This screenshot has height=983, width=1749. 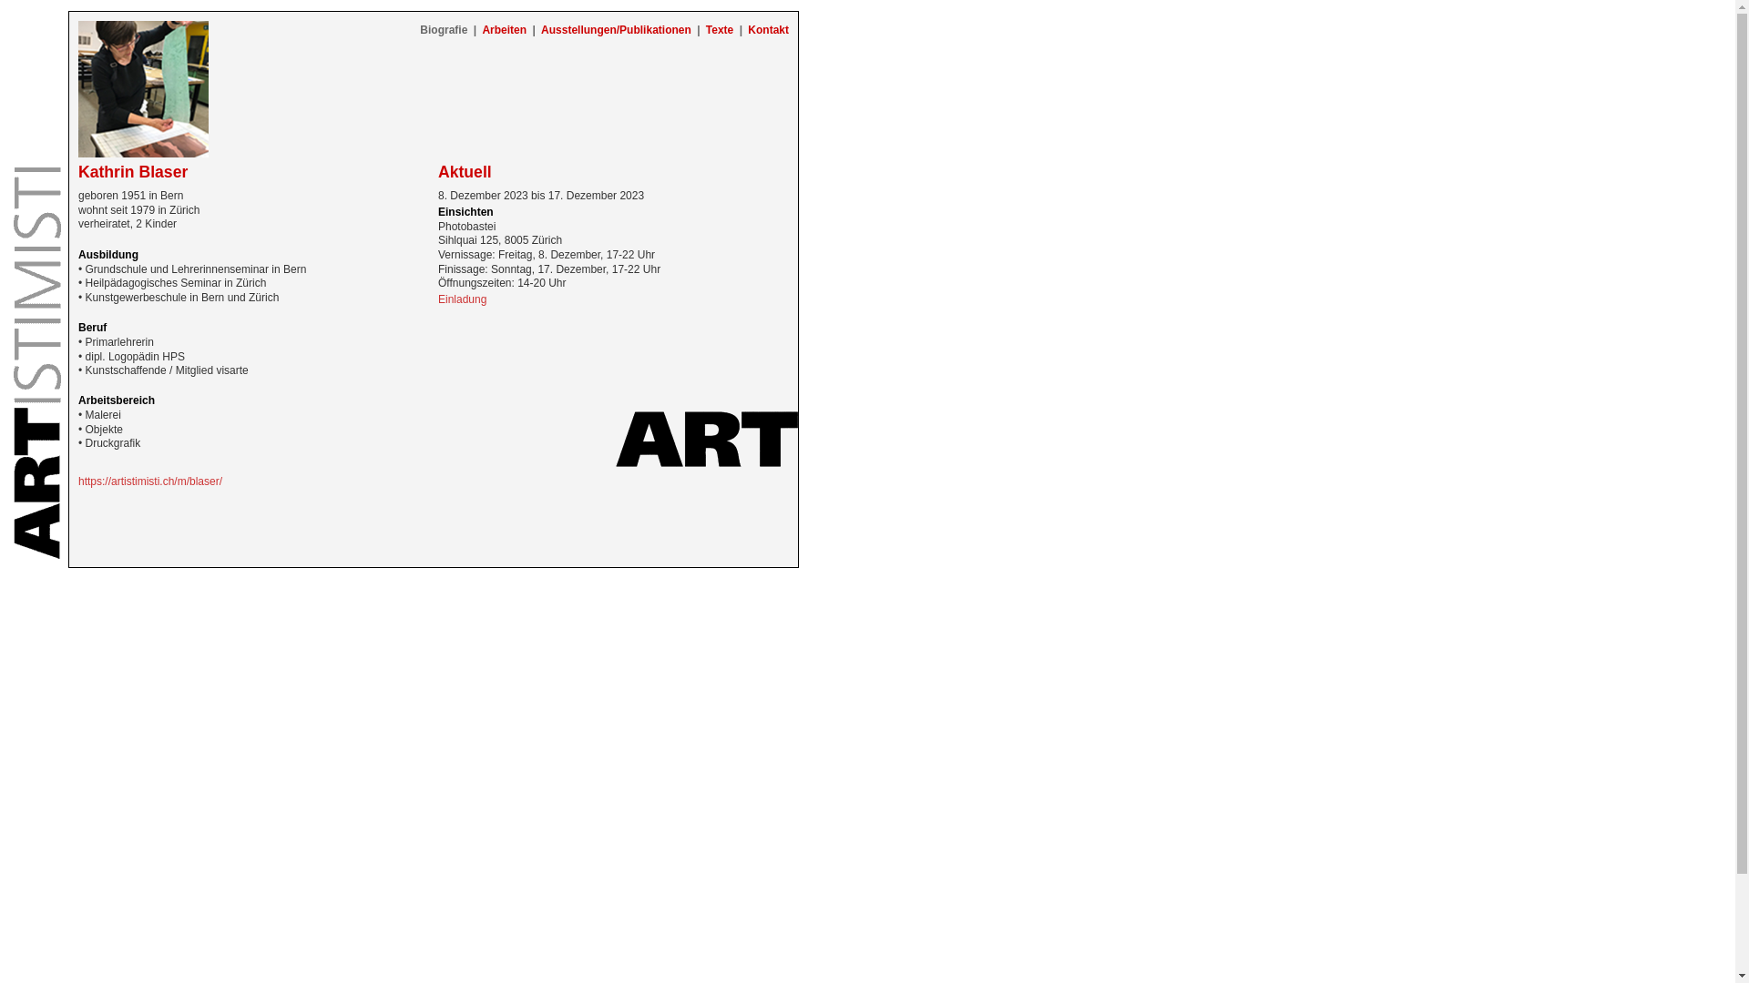 What do you see at coordinates (463, 299) in the screenshot?
I see `Einladung` at bounding box center [463, 299].